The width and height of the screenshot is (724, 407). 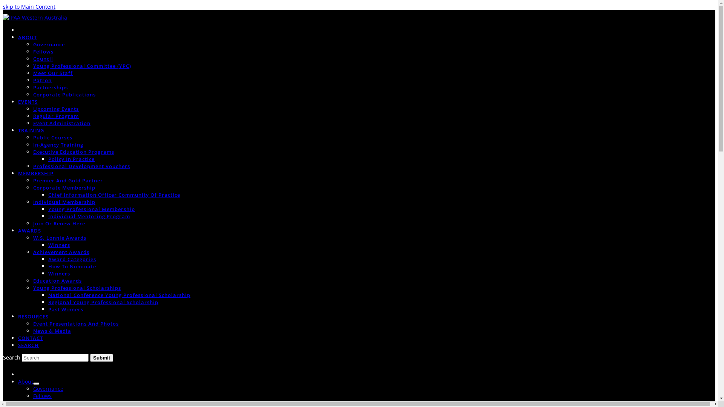 What do you see at coordinates (64, 188) in the screenshot?
I see `Corporate Membership` at bounding box center [64, 188].